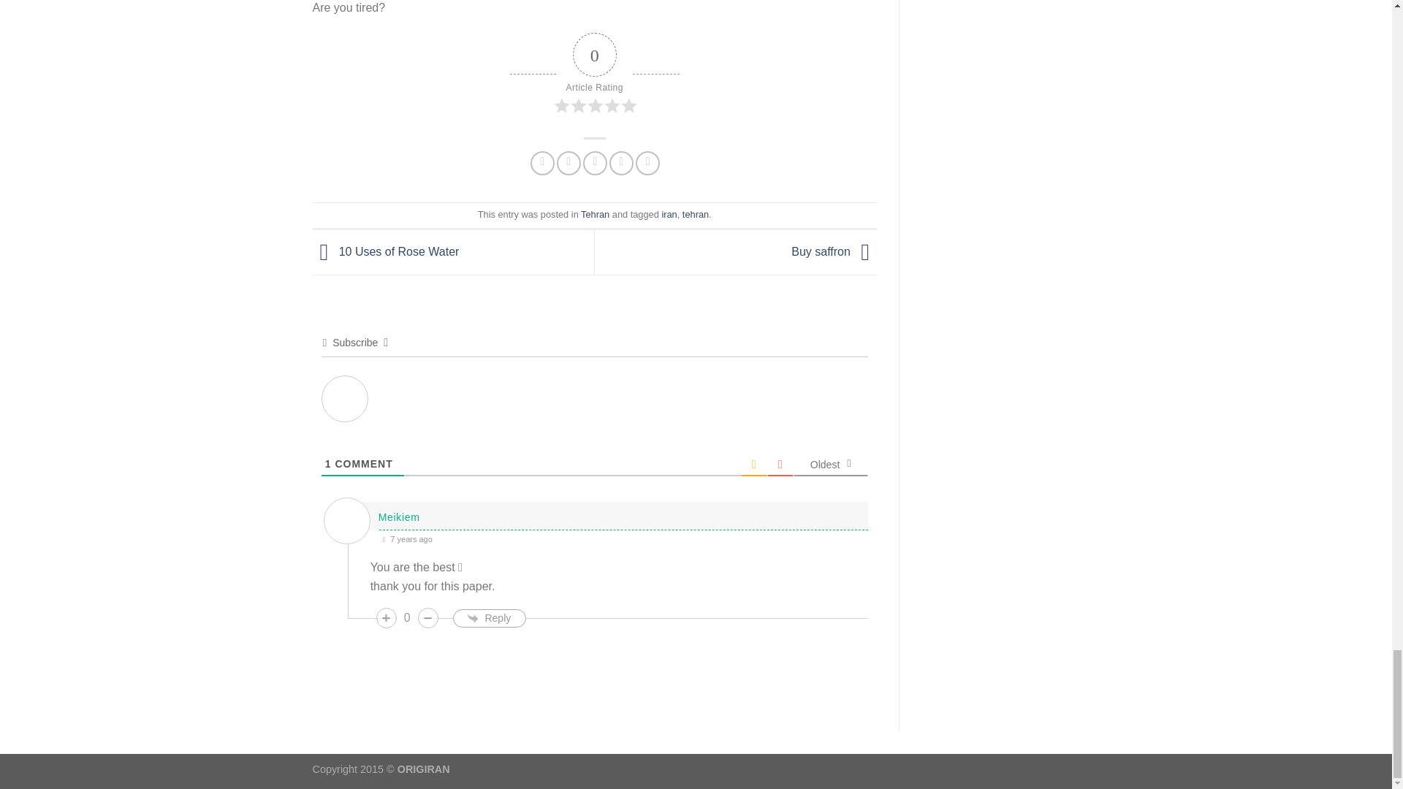 This screenshot has height=789, width=1403. I want to click on tehran, so click(695, 215).